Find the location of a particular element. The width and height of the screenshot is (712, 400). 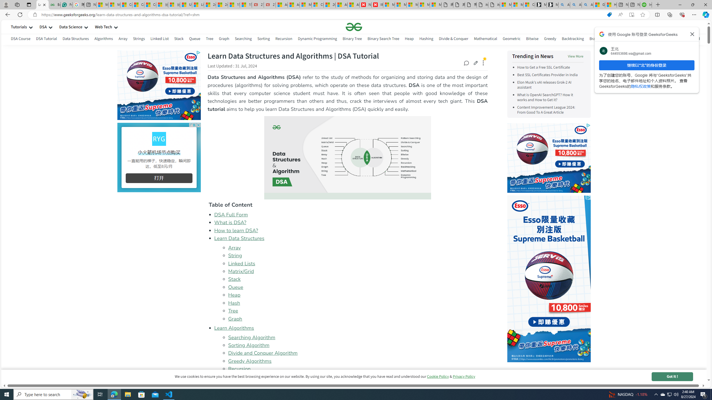

Bitwise is located at coordinates (532, 39).